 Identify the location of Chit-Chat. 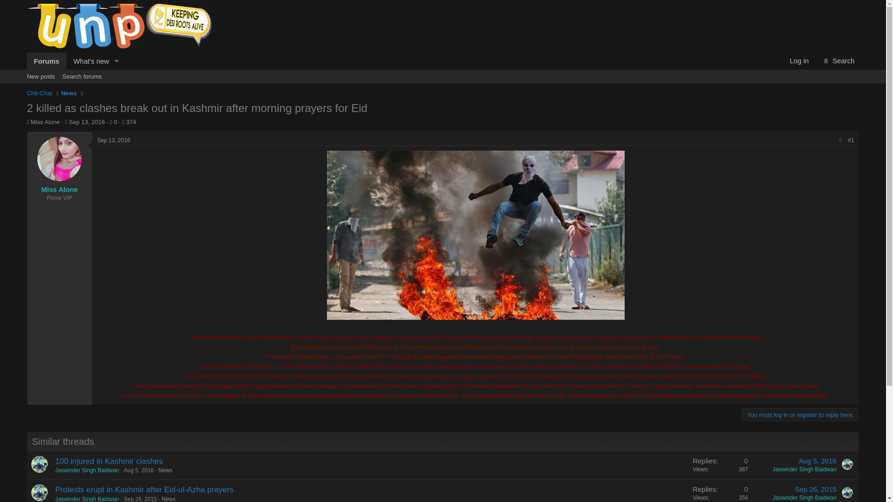
(87, 470).